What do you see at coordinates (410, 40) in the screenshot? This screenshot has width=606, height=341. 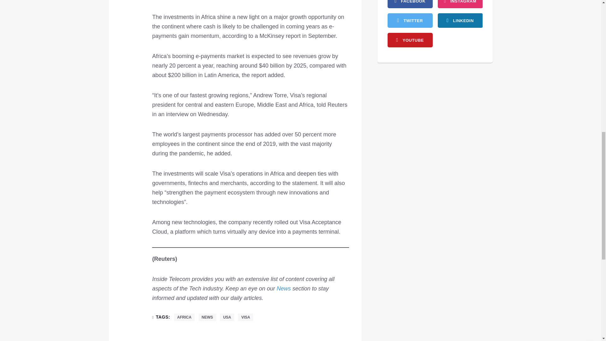 I see `youtube` at bounding box center [410, 40].